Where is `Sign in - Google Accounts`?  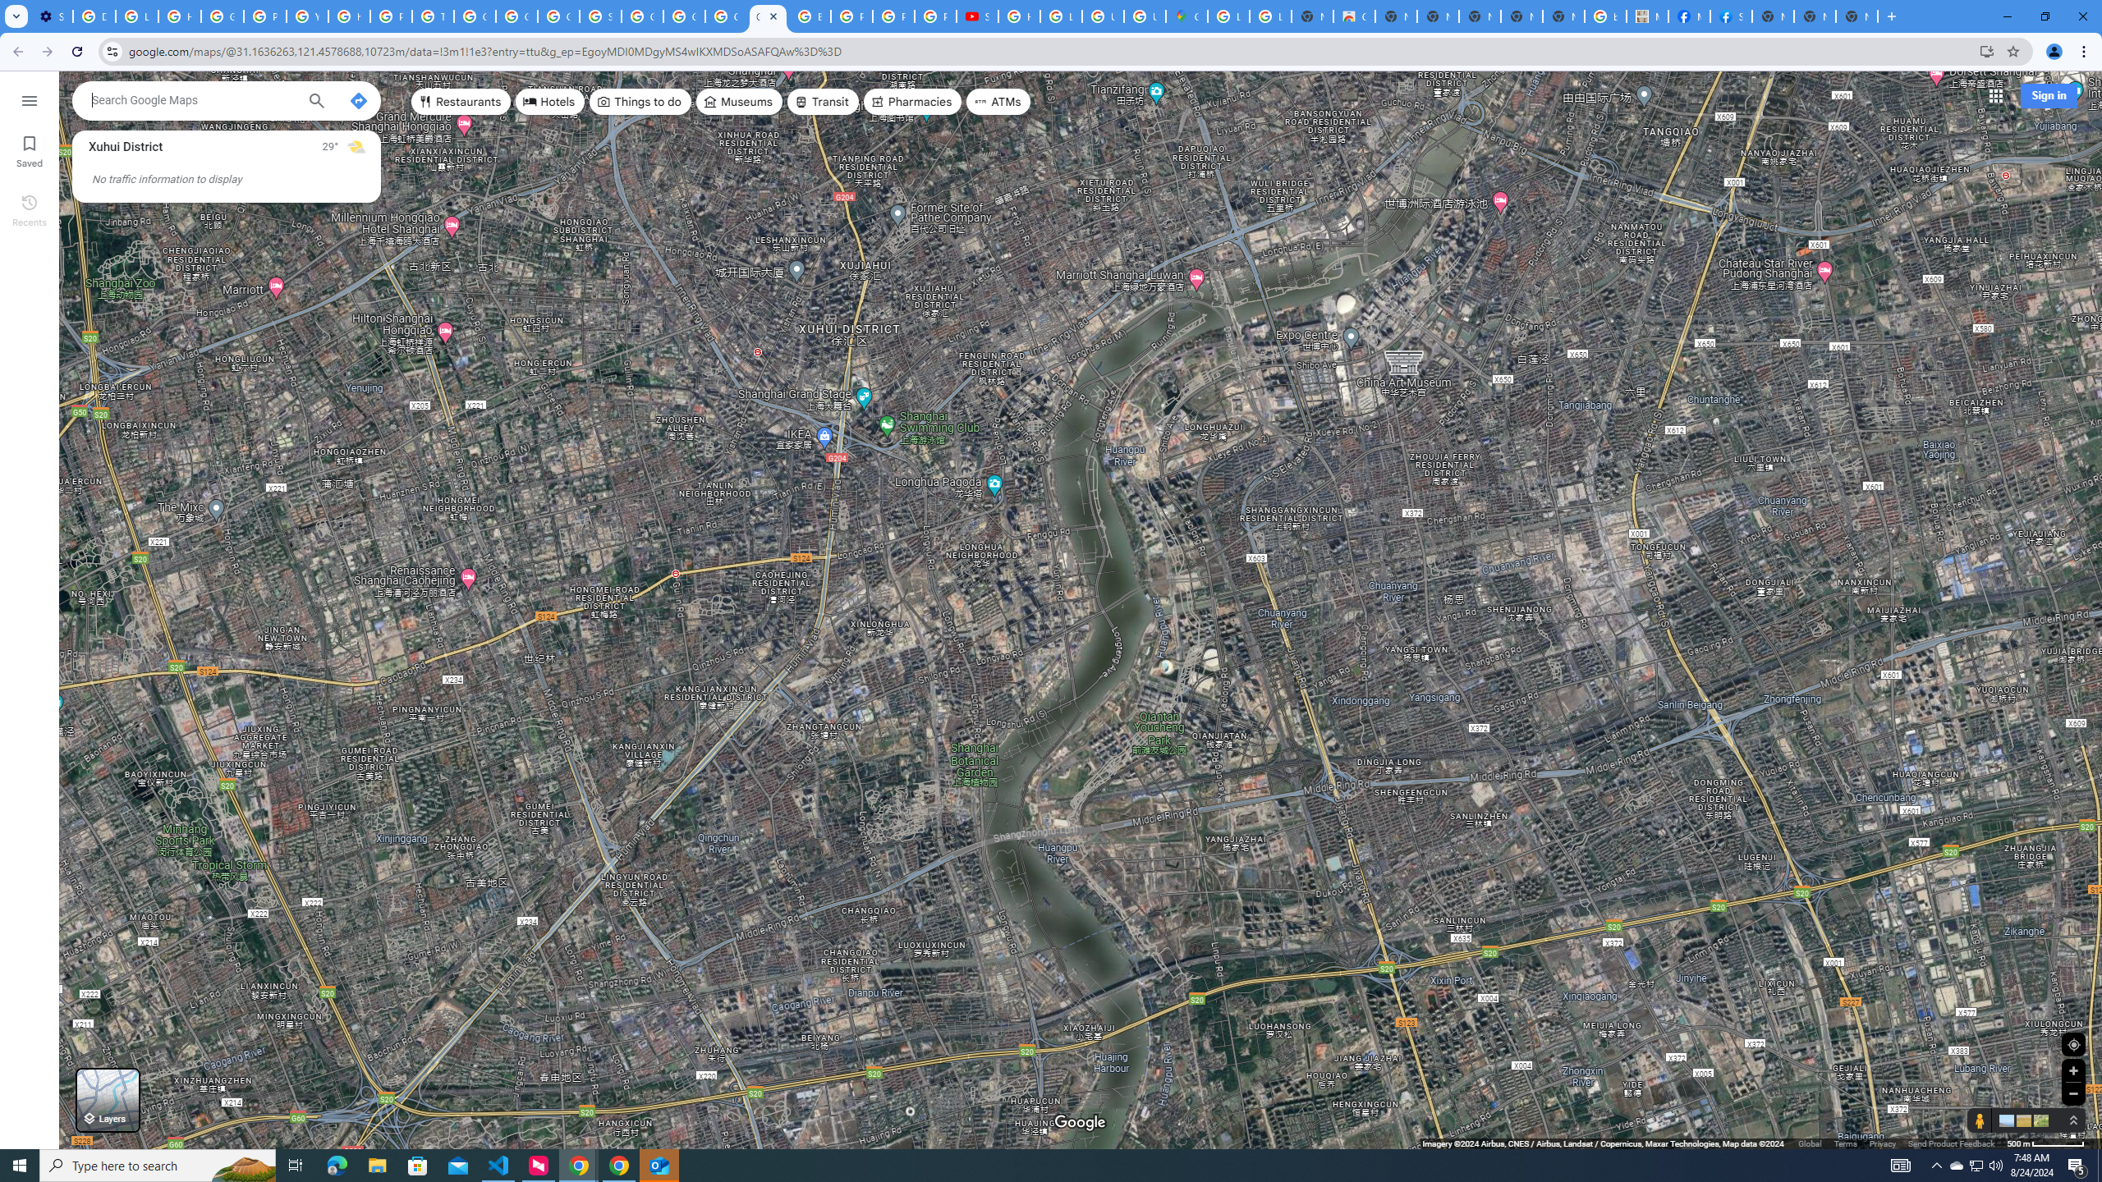
Sign in - Google Accounts is located at coordinates (599, 16).